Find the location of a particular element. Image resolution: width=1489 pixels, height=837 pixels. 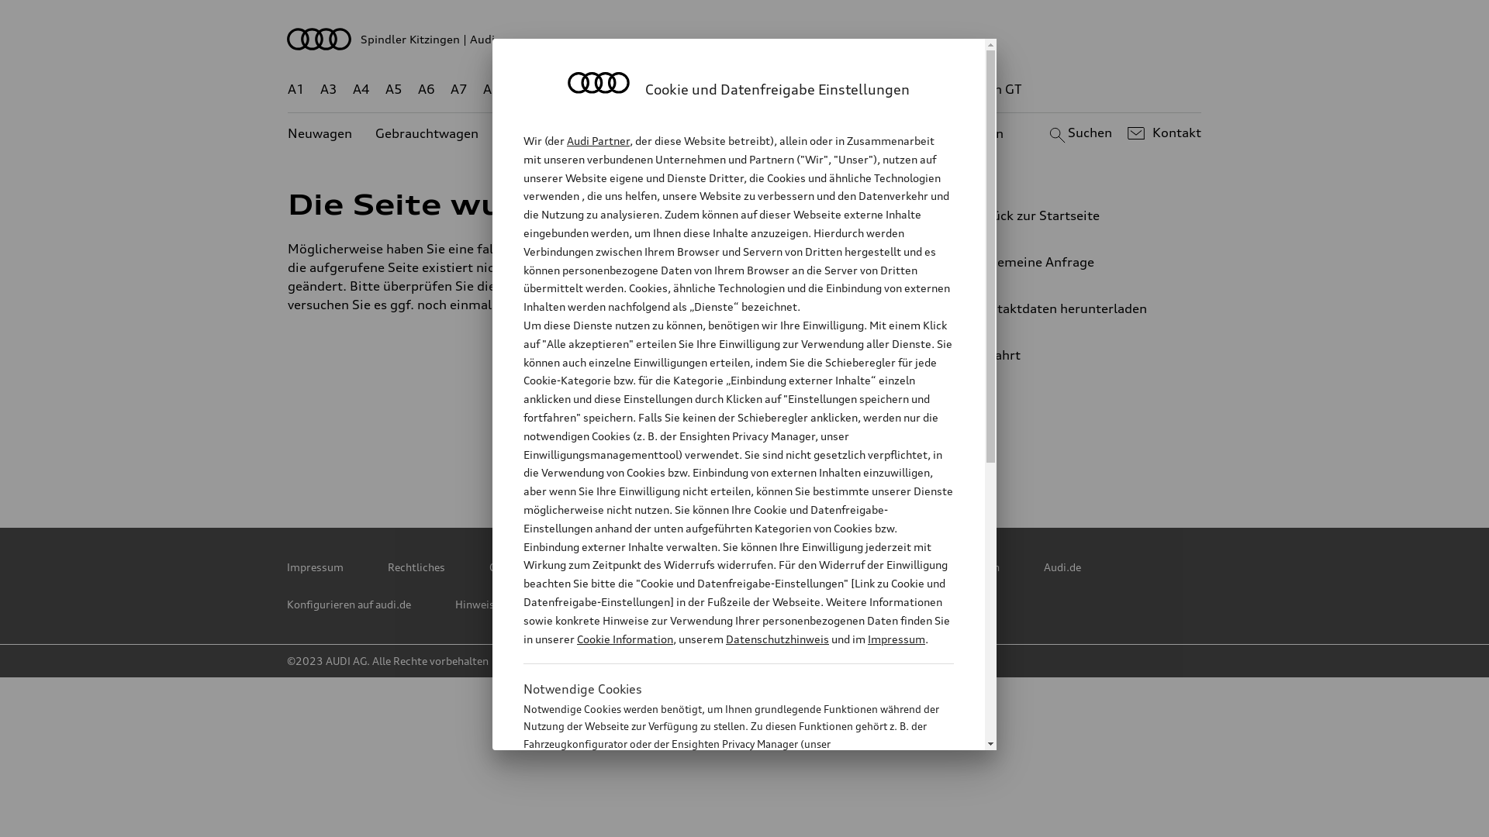

A3 is located at coordinates (329, 90).